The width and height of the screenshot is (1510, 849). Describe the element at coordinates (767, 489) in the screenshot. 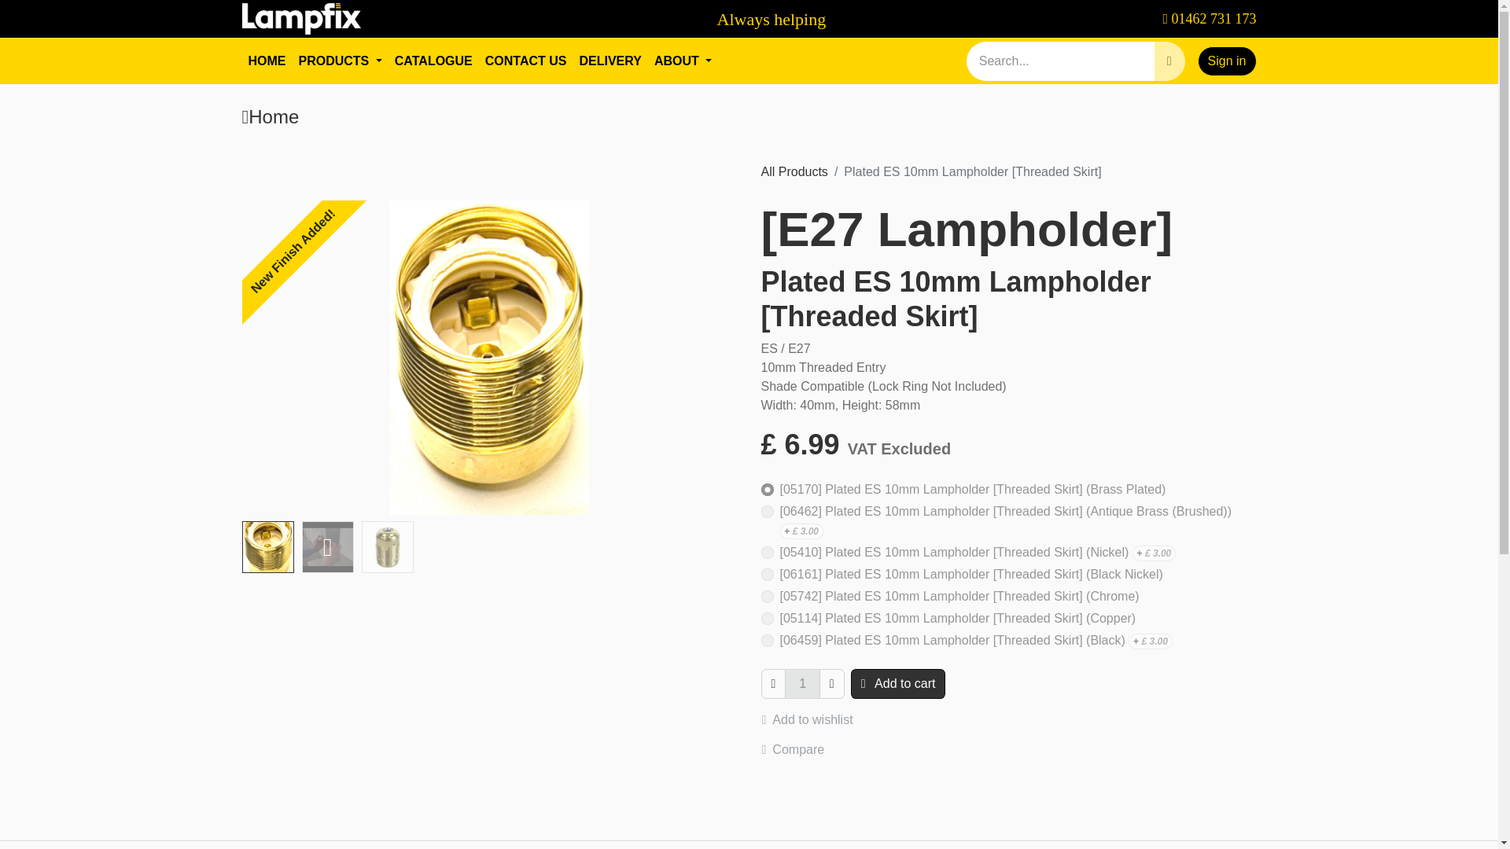

I see `HOME` at that location.